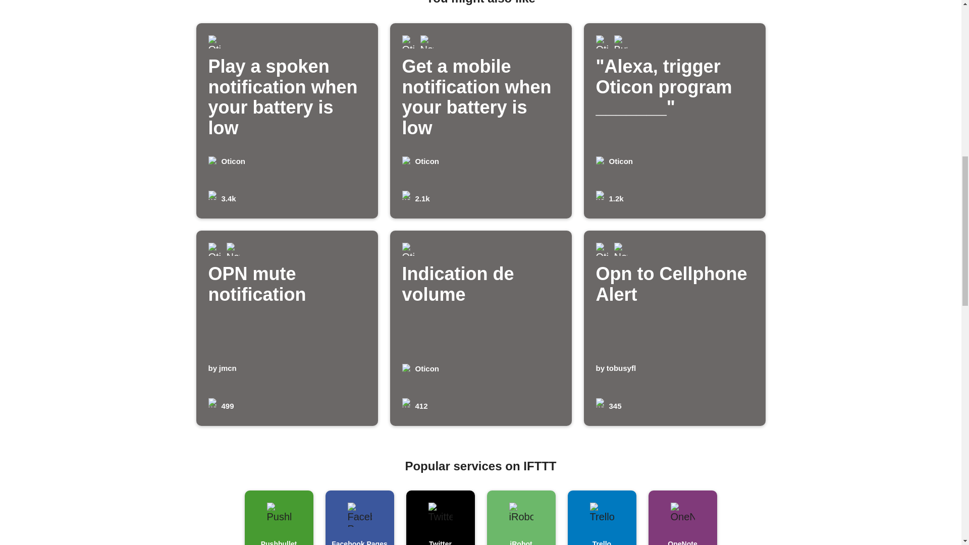 This screenshot has height=545, width=969. I want to click on Twitter, so click(440, 518).